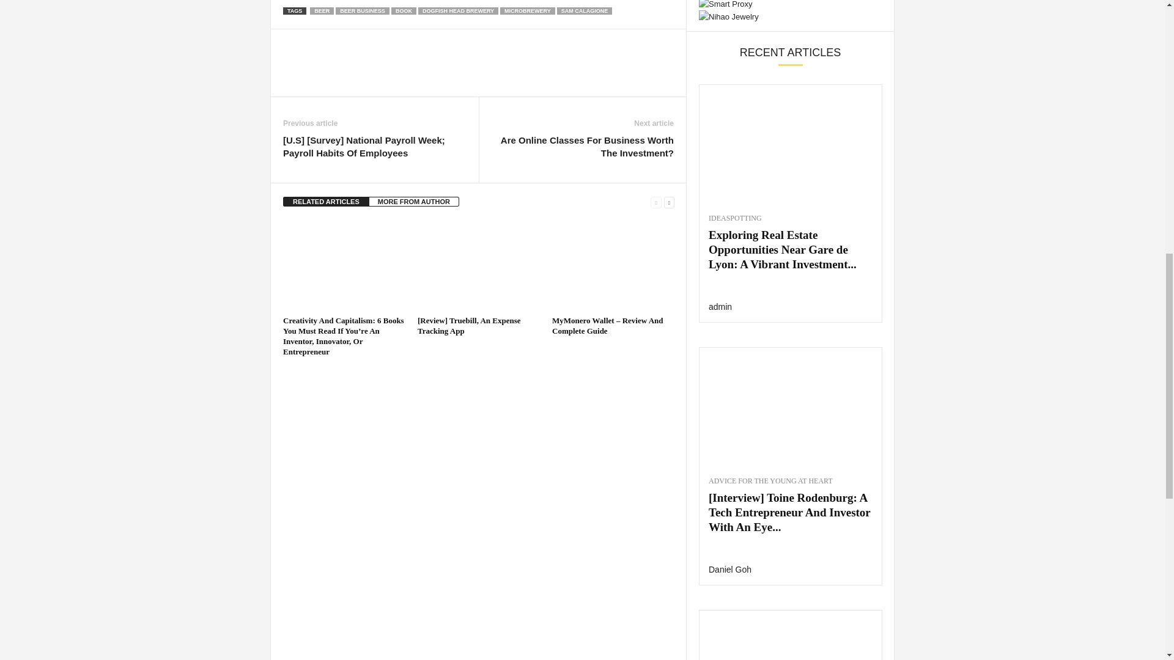 The image size is (1174, 660). Describe the element at coordinates (322, 10) in the screenshot. I see `BEER` at that location.